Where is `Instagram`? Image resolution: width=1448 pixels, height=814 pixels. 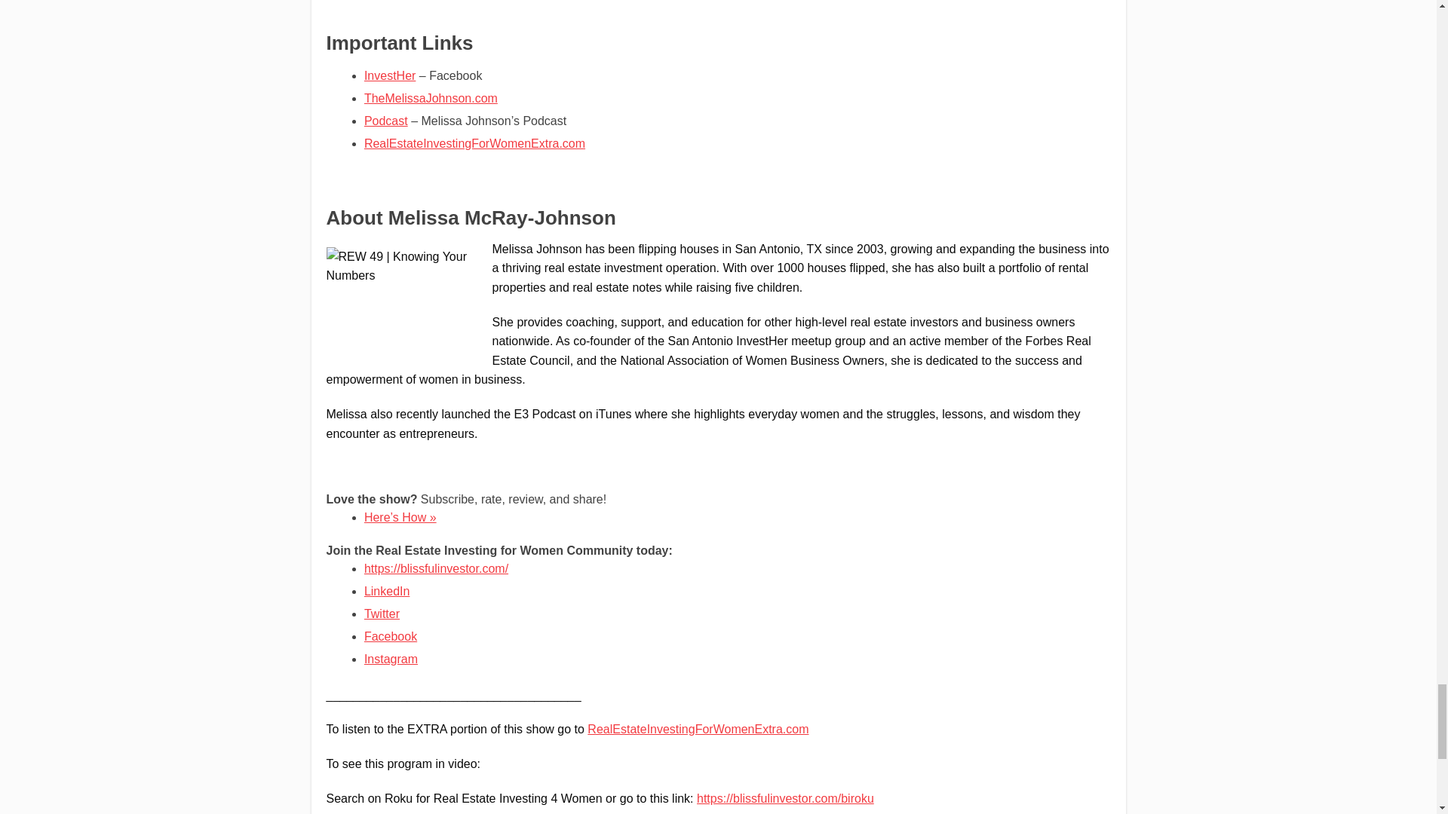
Instagram is located at coordinates (391, 659).